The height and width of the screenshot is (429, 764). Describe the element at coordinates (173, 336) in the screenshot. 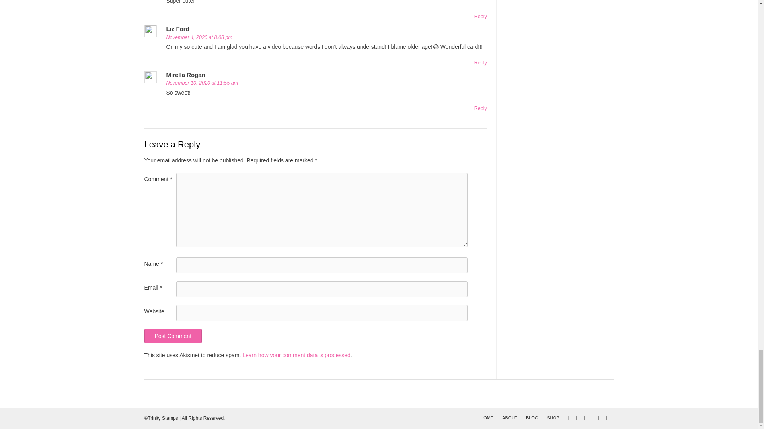

I see `Post Comment` at that location.